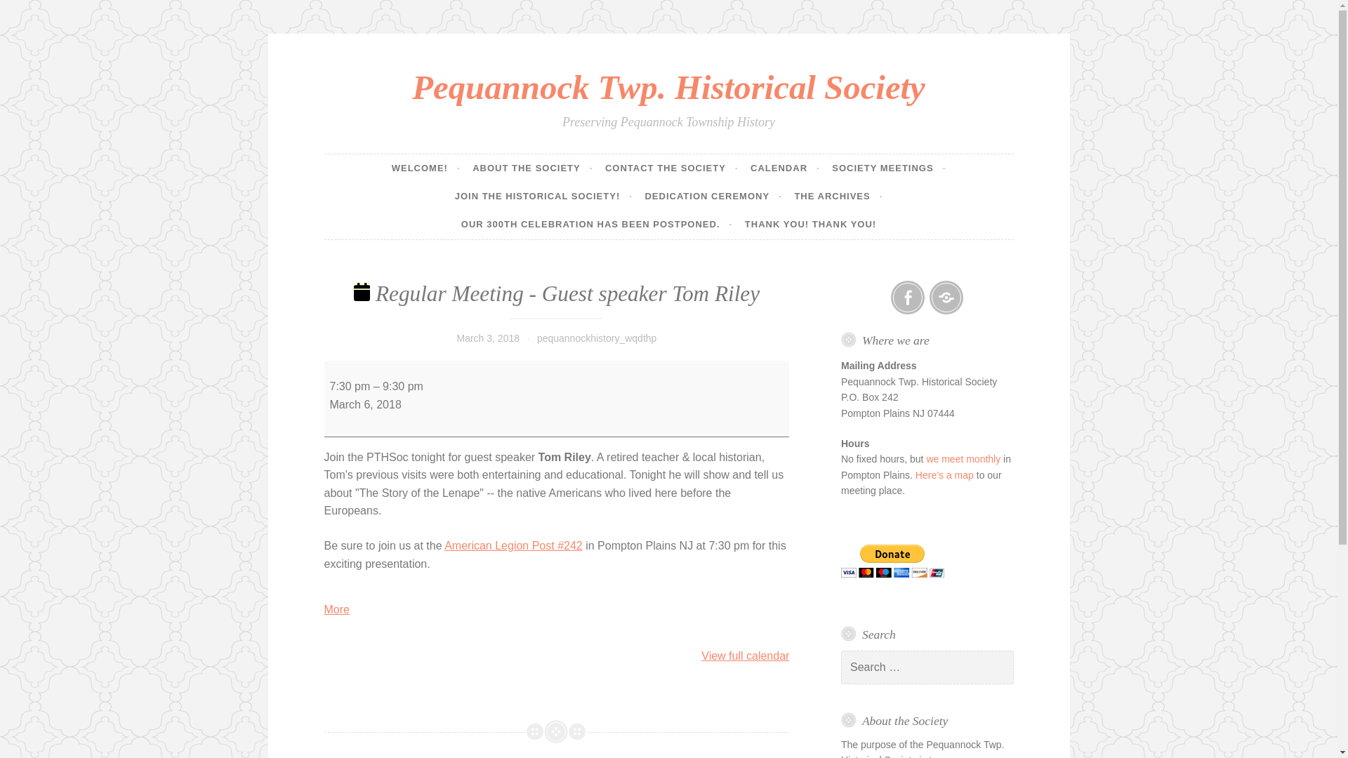 The height and width of the screenshot is (758, 1348). What do you see at coordinates (596, 225) in the screenshot?
I see `OUR 300TH CELEBRATION HAS BEEN POSTPONED.` at bounding box center [596, 225].